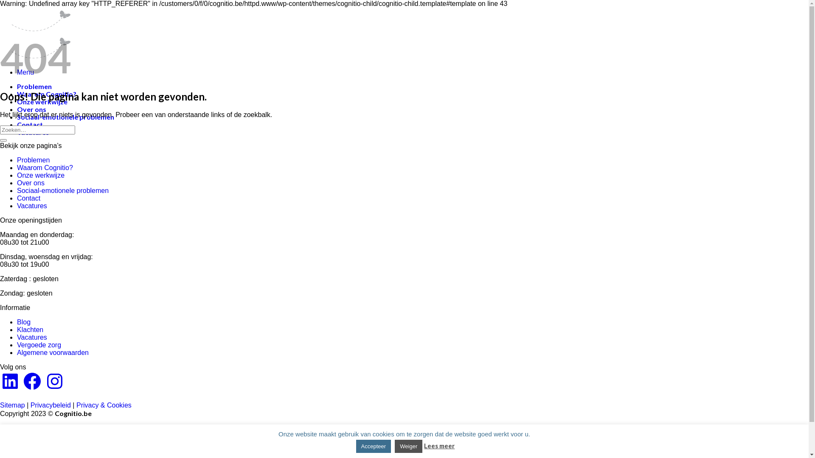 Image resolution: width=815 pixels, height=458 pixels. Describe the element at coordinates (32, 206) in the screenshot. I see `Vacatures` at that location.